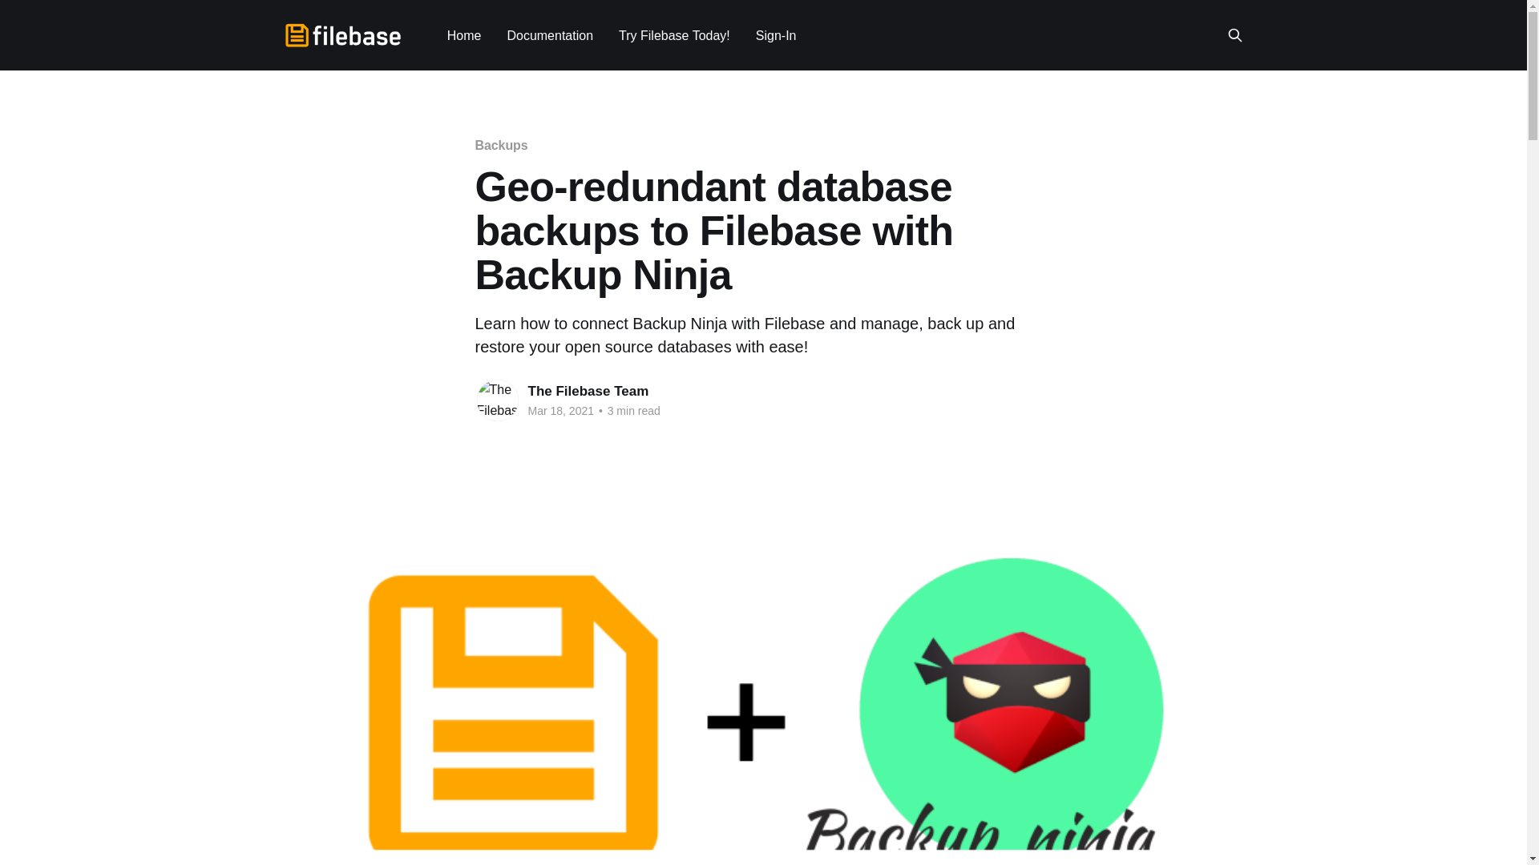  Describe the element at coordinates (500, 145) in the screenshot. I see `Backups` at that location.